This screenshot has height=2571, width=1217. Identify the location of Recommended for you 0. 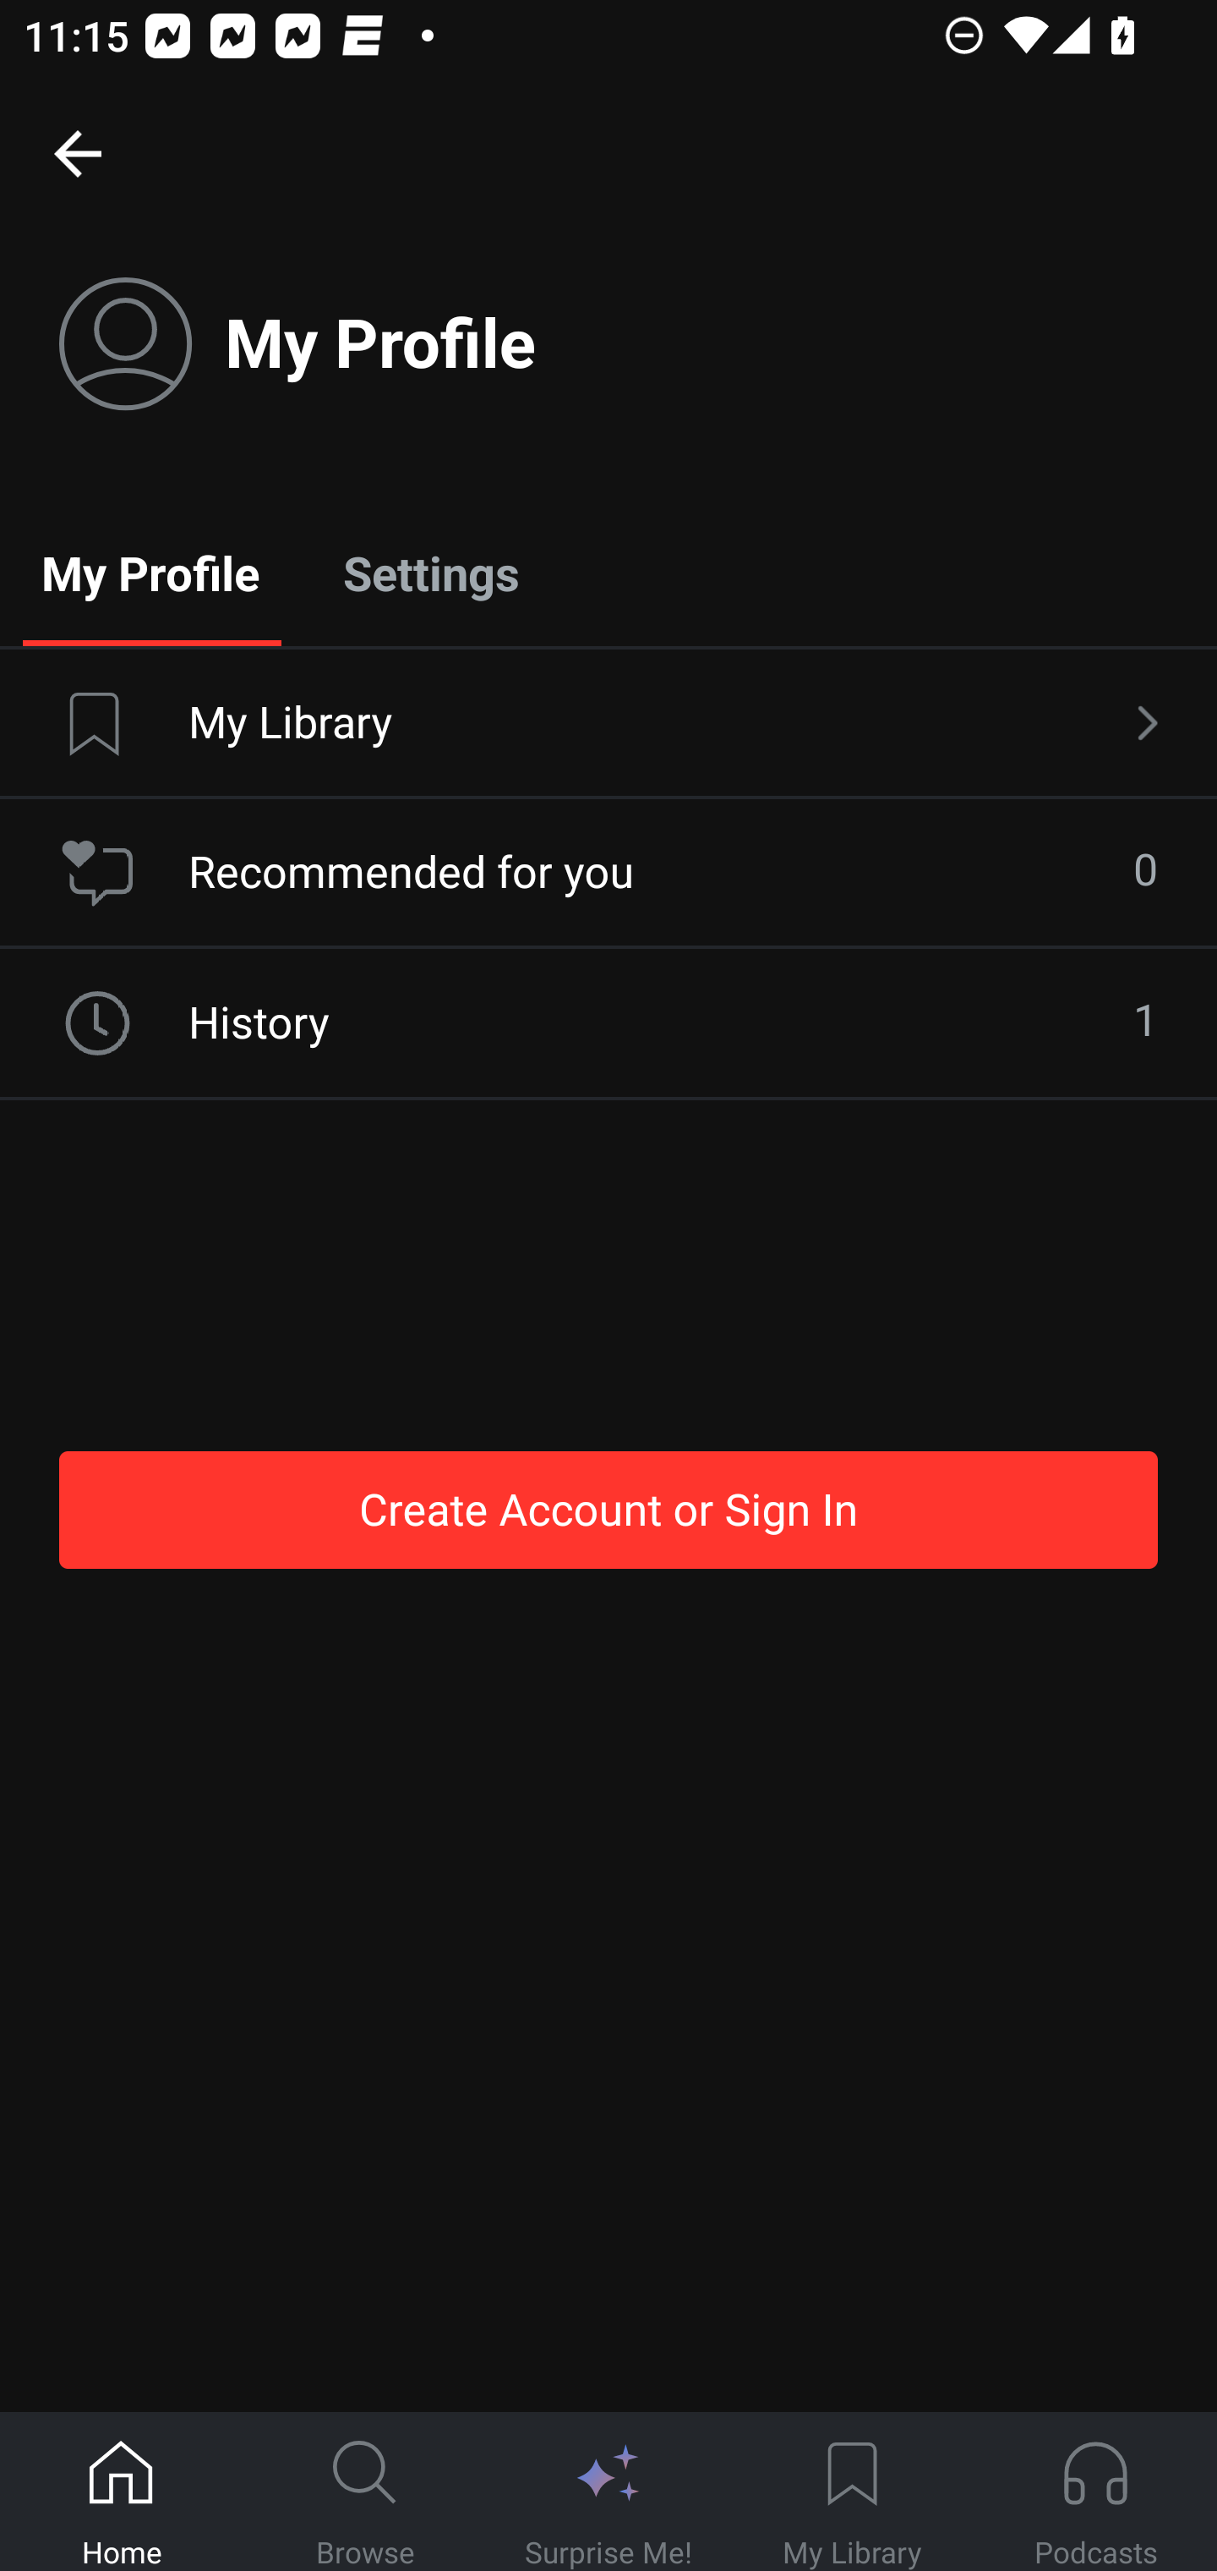
(608, 873).